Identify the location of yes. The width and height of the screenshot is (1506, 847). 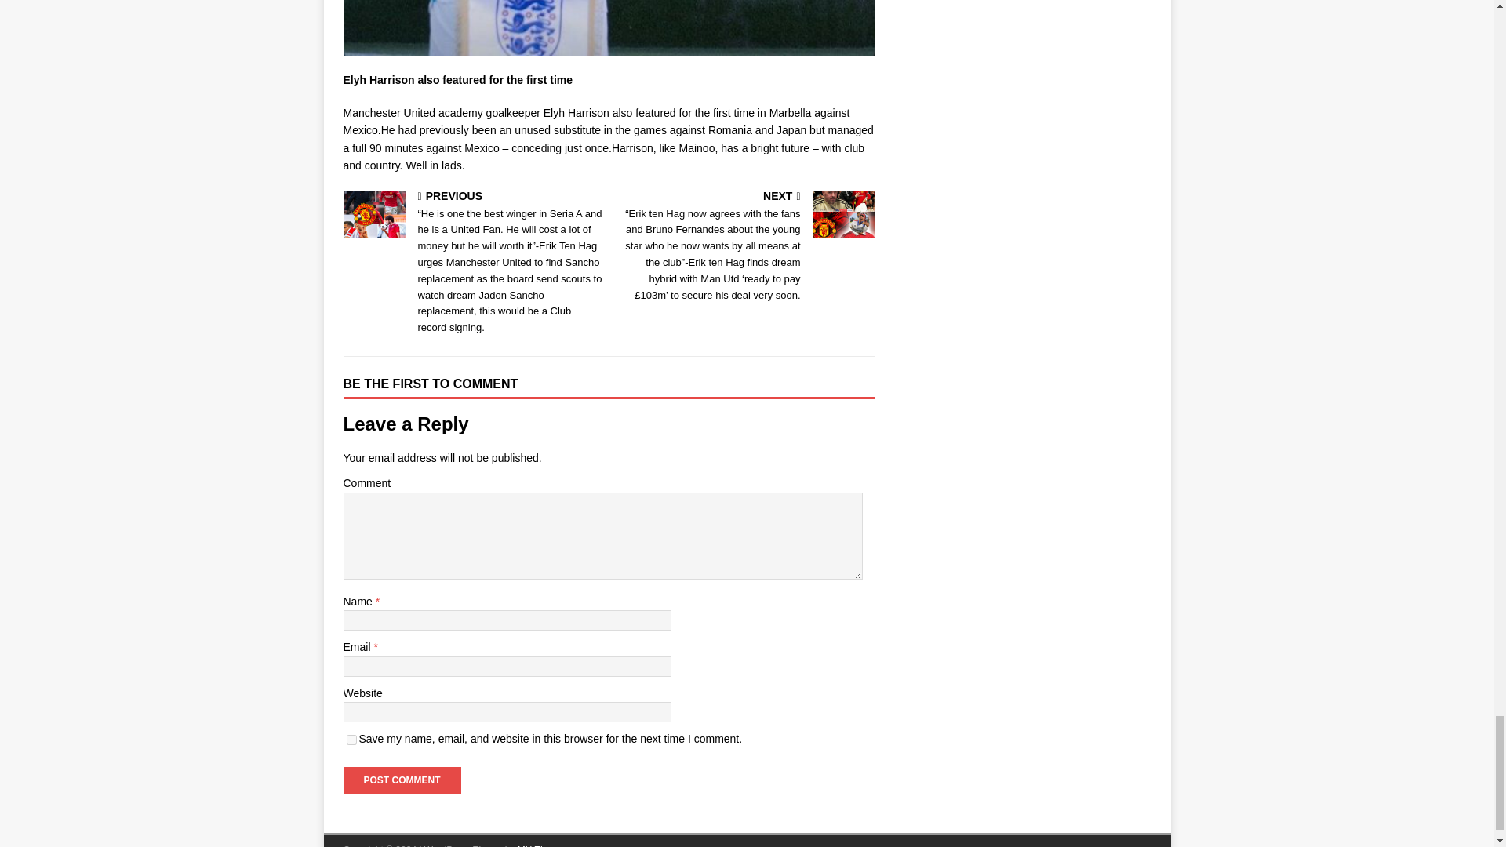
(351, 740).